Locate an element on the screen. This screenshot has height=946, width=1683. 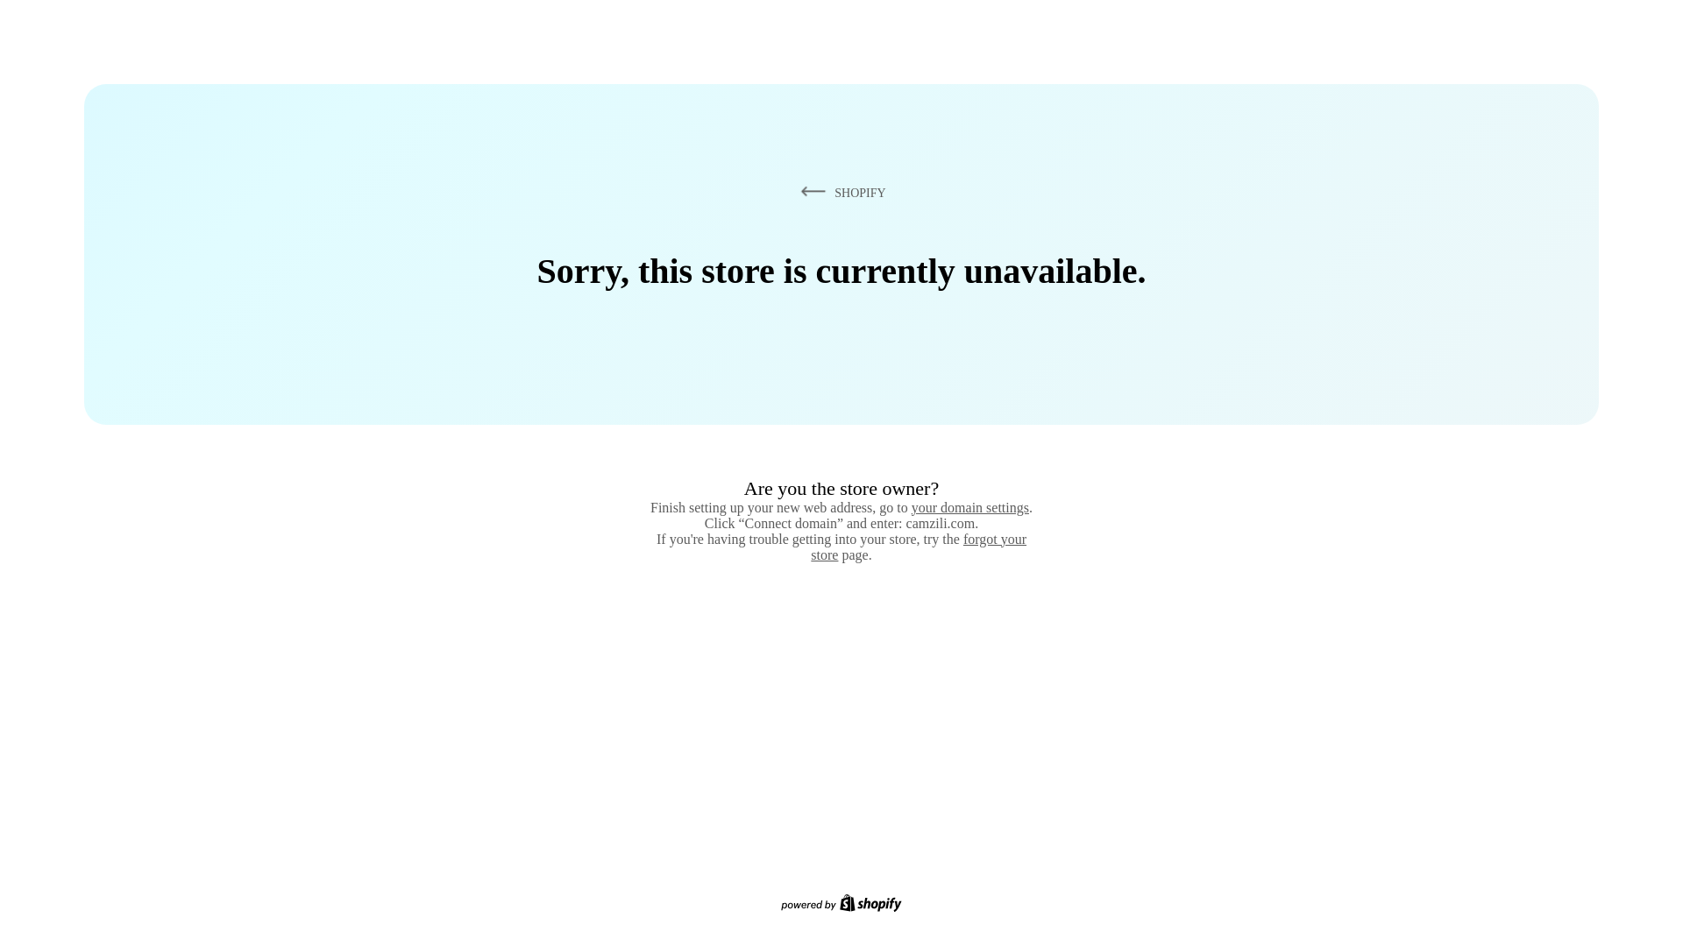
SHOPIFY is located at coordinates (840, 192).